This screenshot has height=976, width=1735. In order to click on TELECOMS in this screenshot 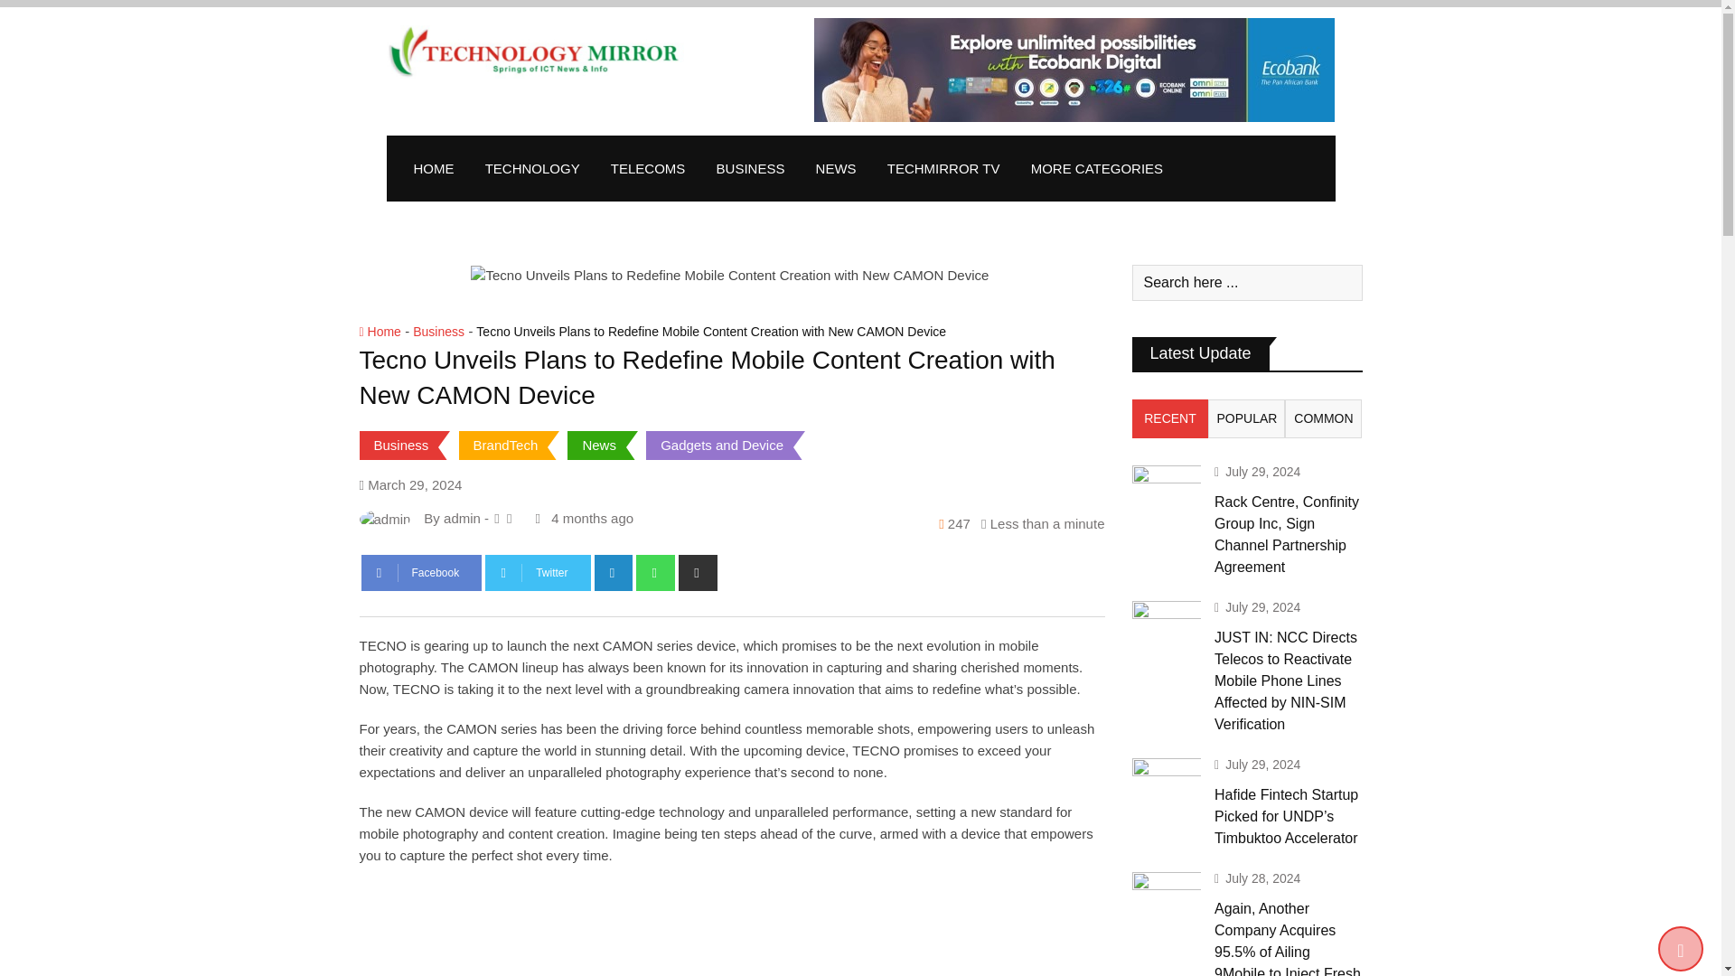, I will do `click(647, 168)`.